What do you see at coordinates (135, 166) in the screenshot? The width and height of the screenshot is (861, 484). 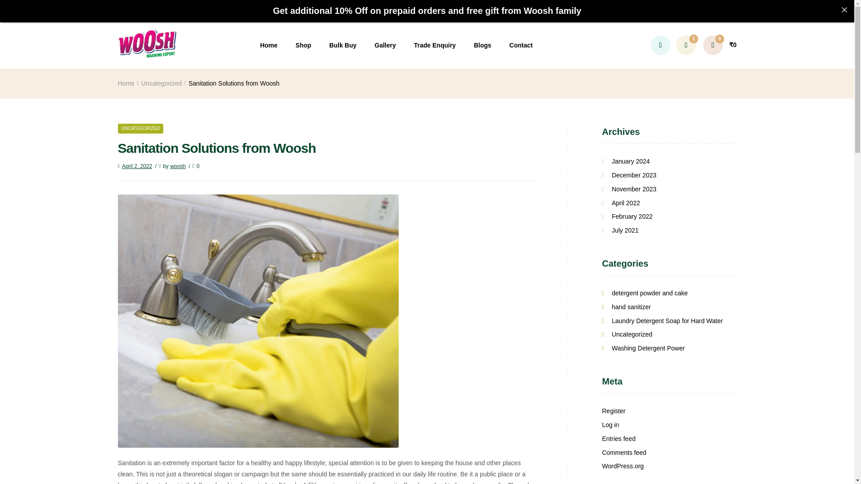 I see `April 2, 2022` at bounding box center [135, 166].